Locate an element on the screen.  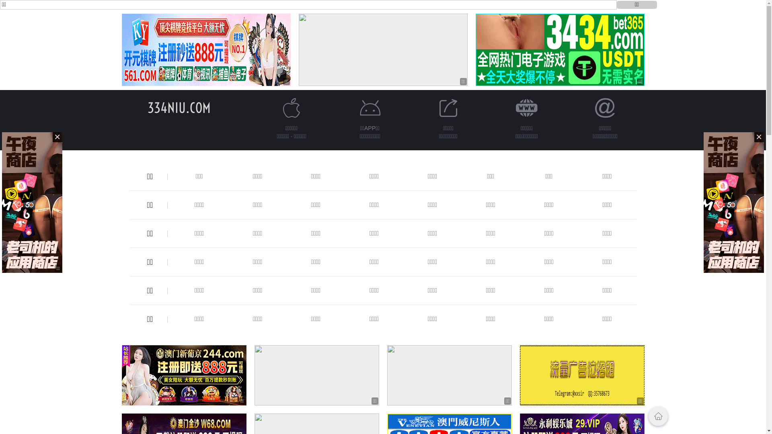
334NIU.COM is located at coordinates (179, 108).